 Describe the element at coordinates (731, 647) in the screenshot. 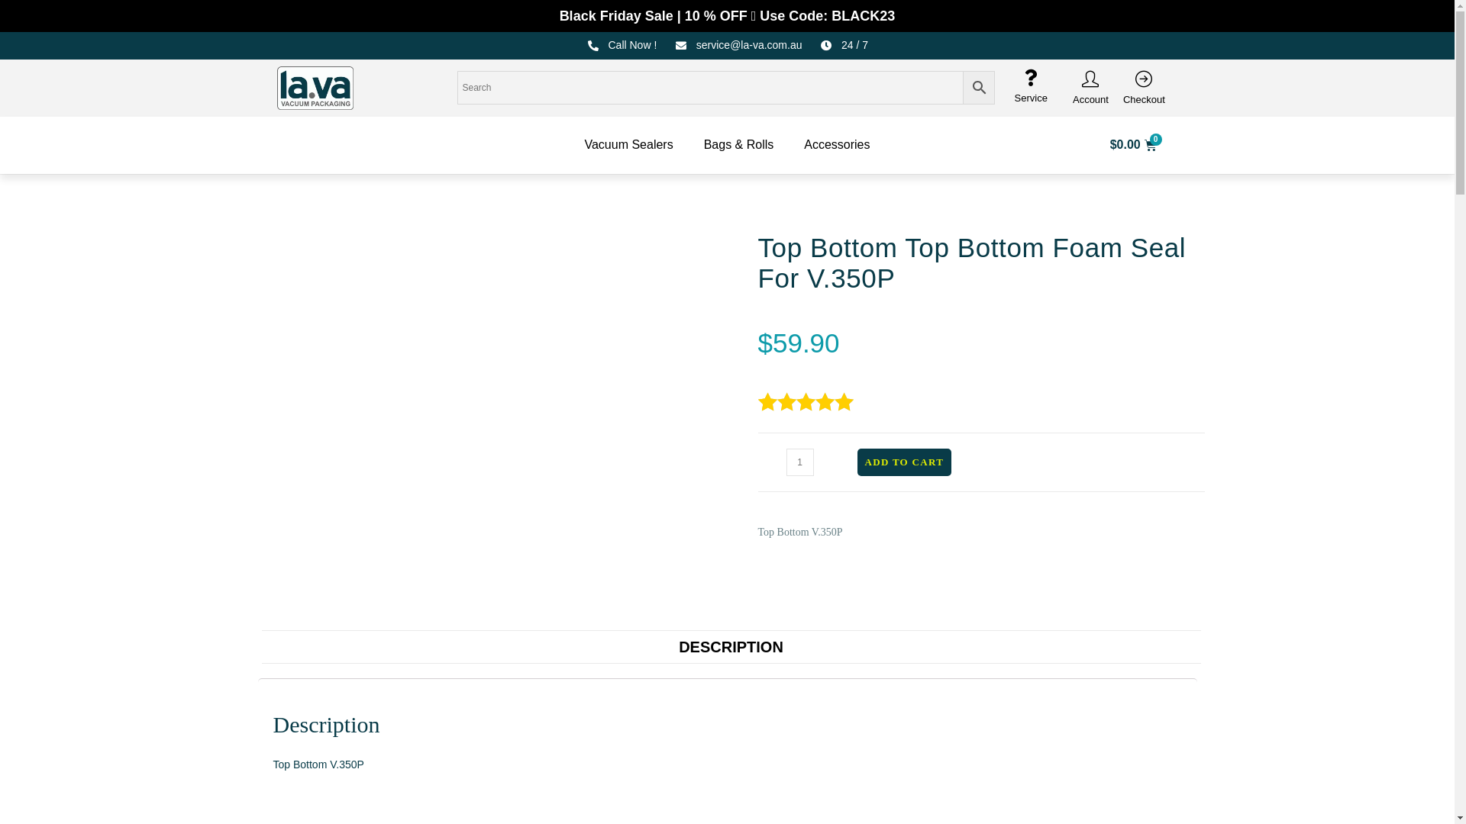

I see `DESCRIPTION` at that location.